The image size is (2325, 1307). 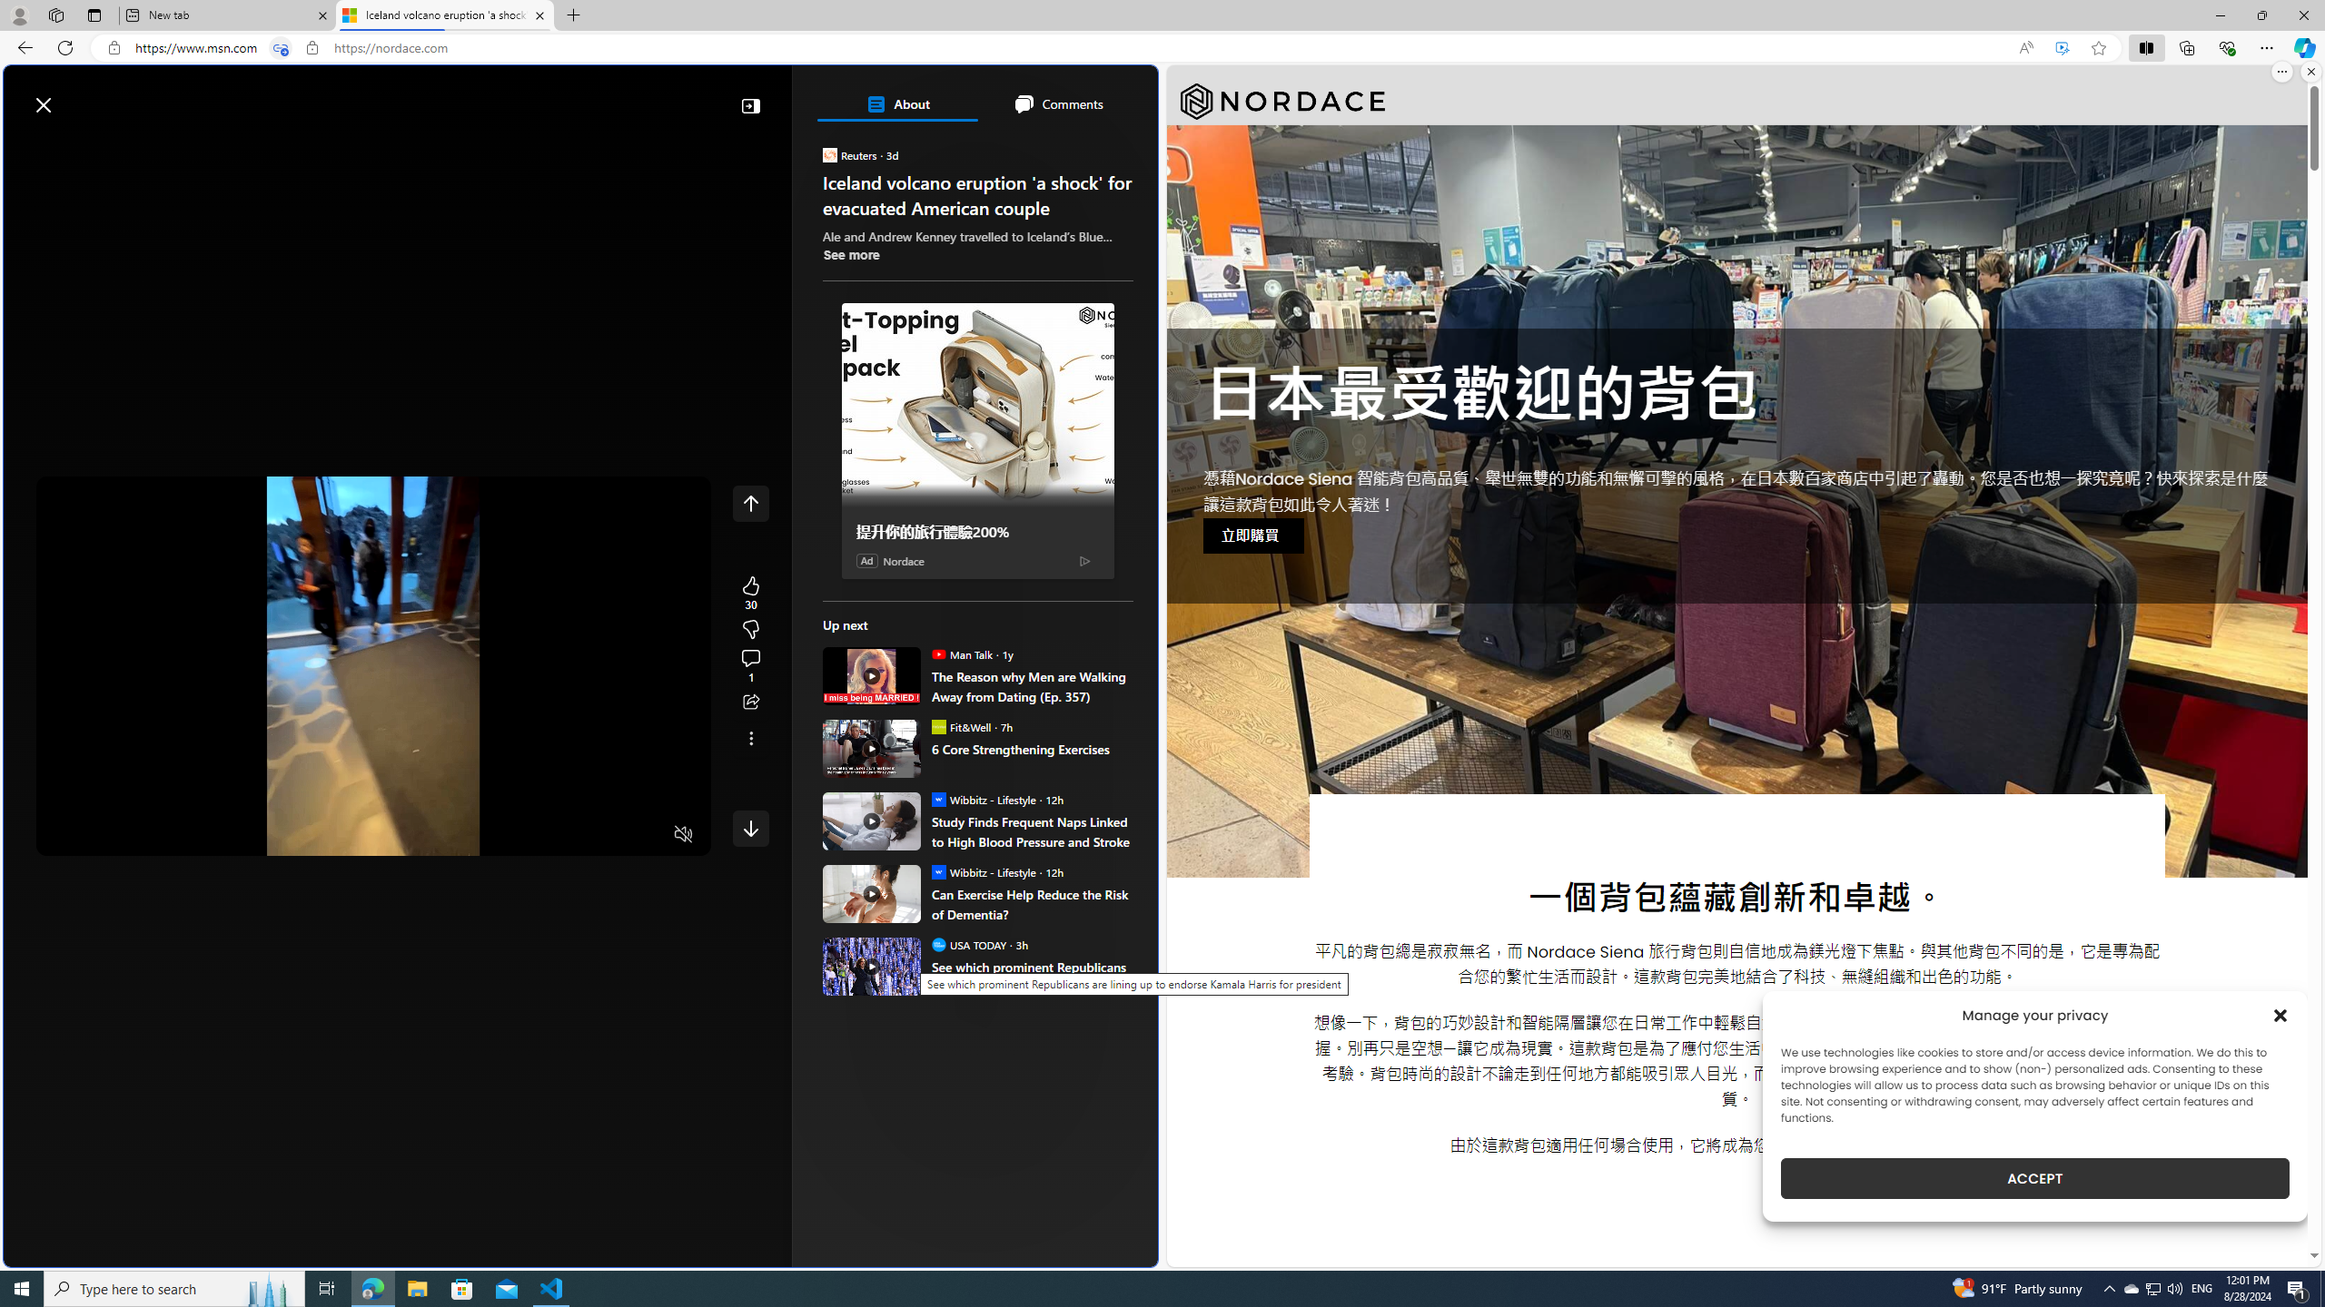 What do you see at coordinates (885, 585) in the screenshot?
I see `The Associated Press` at bounding box center [885, 585].